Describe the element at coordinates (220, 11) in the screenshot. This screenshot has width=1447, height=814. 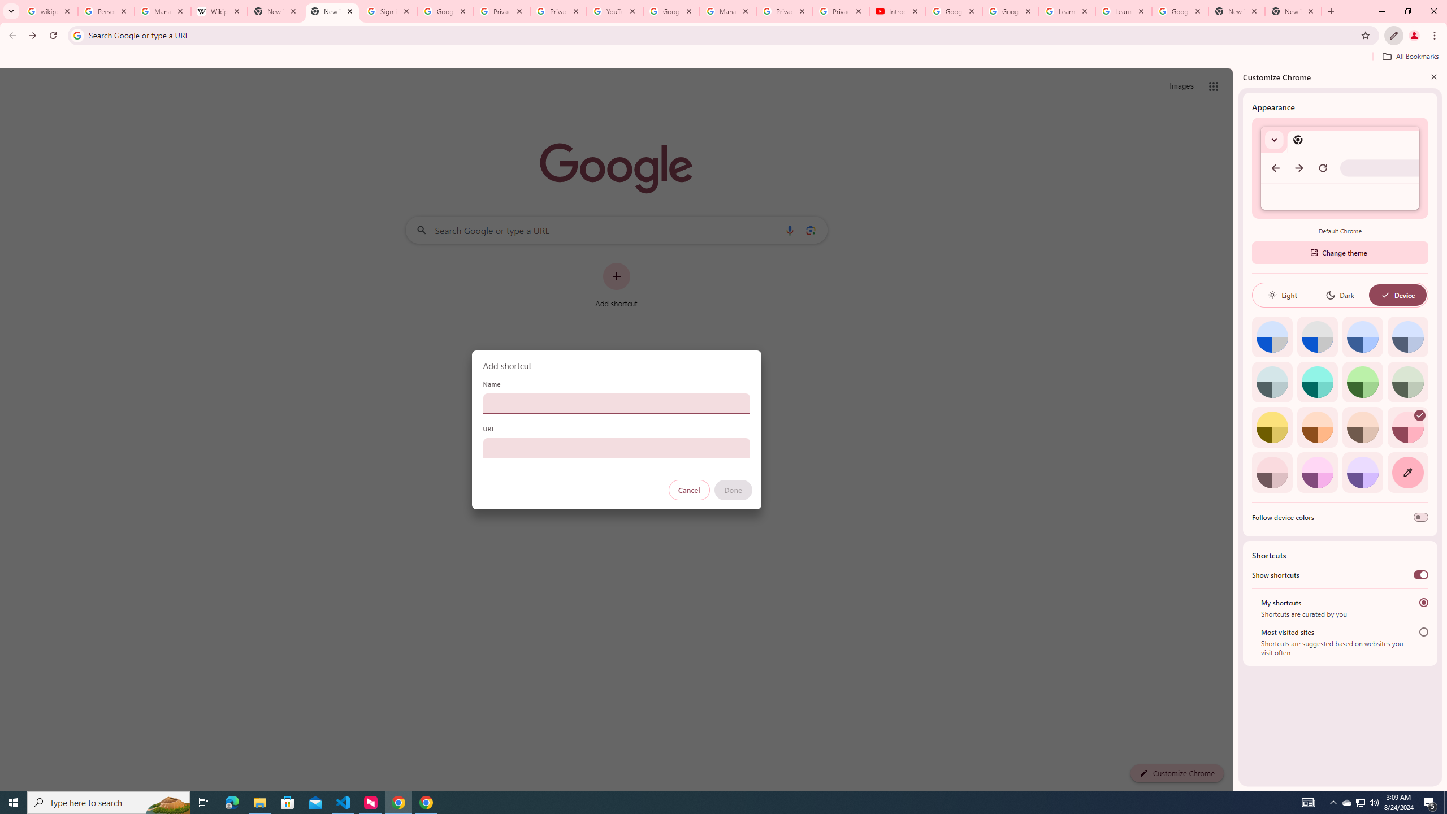
I see `Wikipedia:Edit requests - Wikipedia` at that location.